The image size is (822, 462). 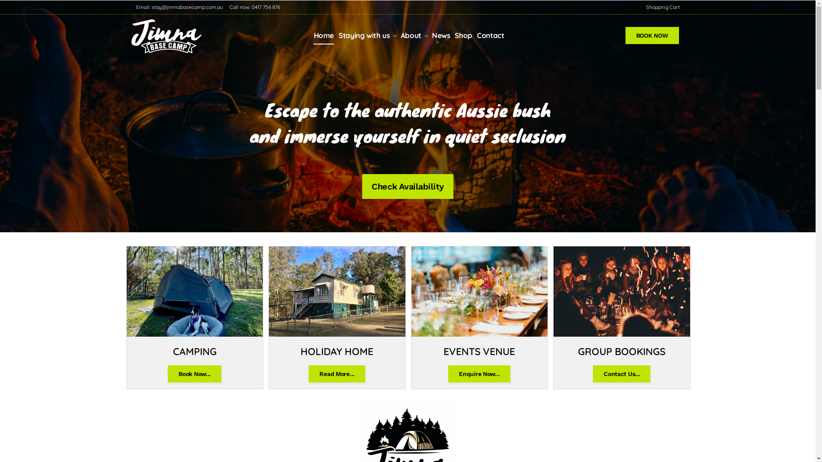 I want to click on News, so click(x=440, y=36).